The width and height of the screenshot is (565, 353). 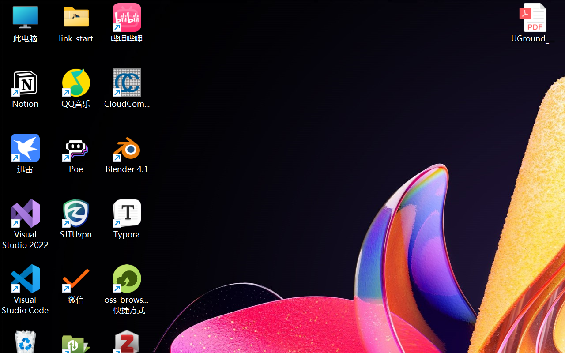 I want to click on Visual Studio Code, so click(x=26, y=289).